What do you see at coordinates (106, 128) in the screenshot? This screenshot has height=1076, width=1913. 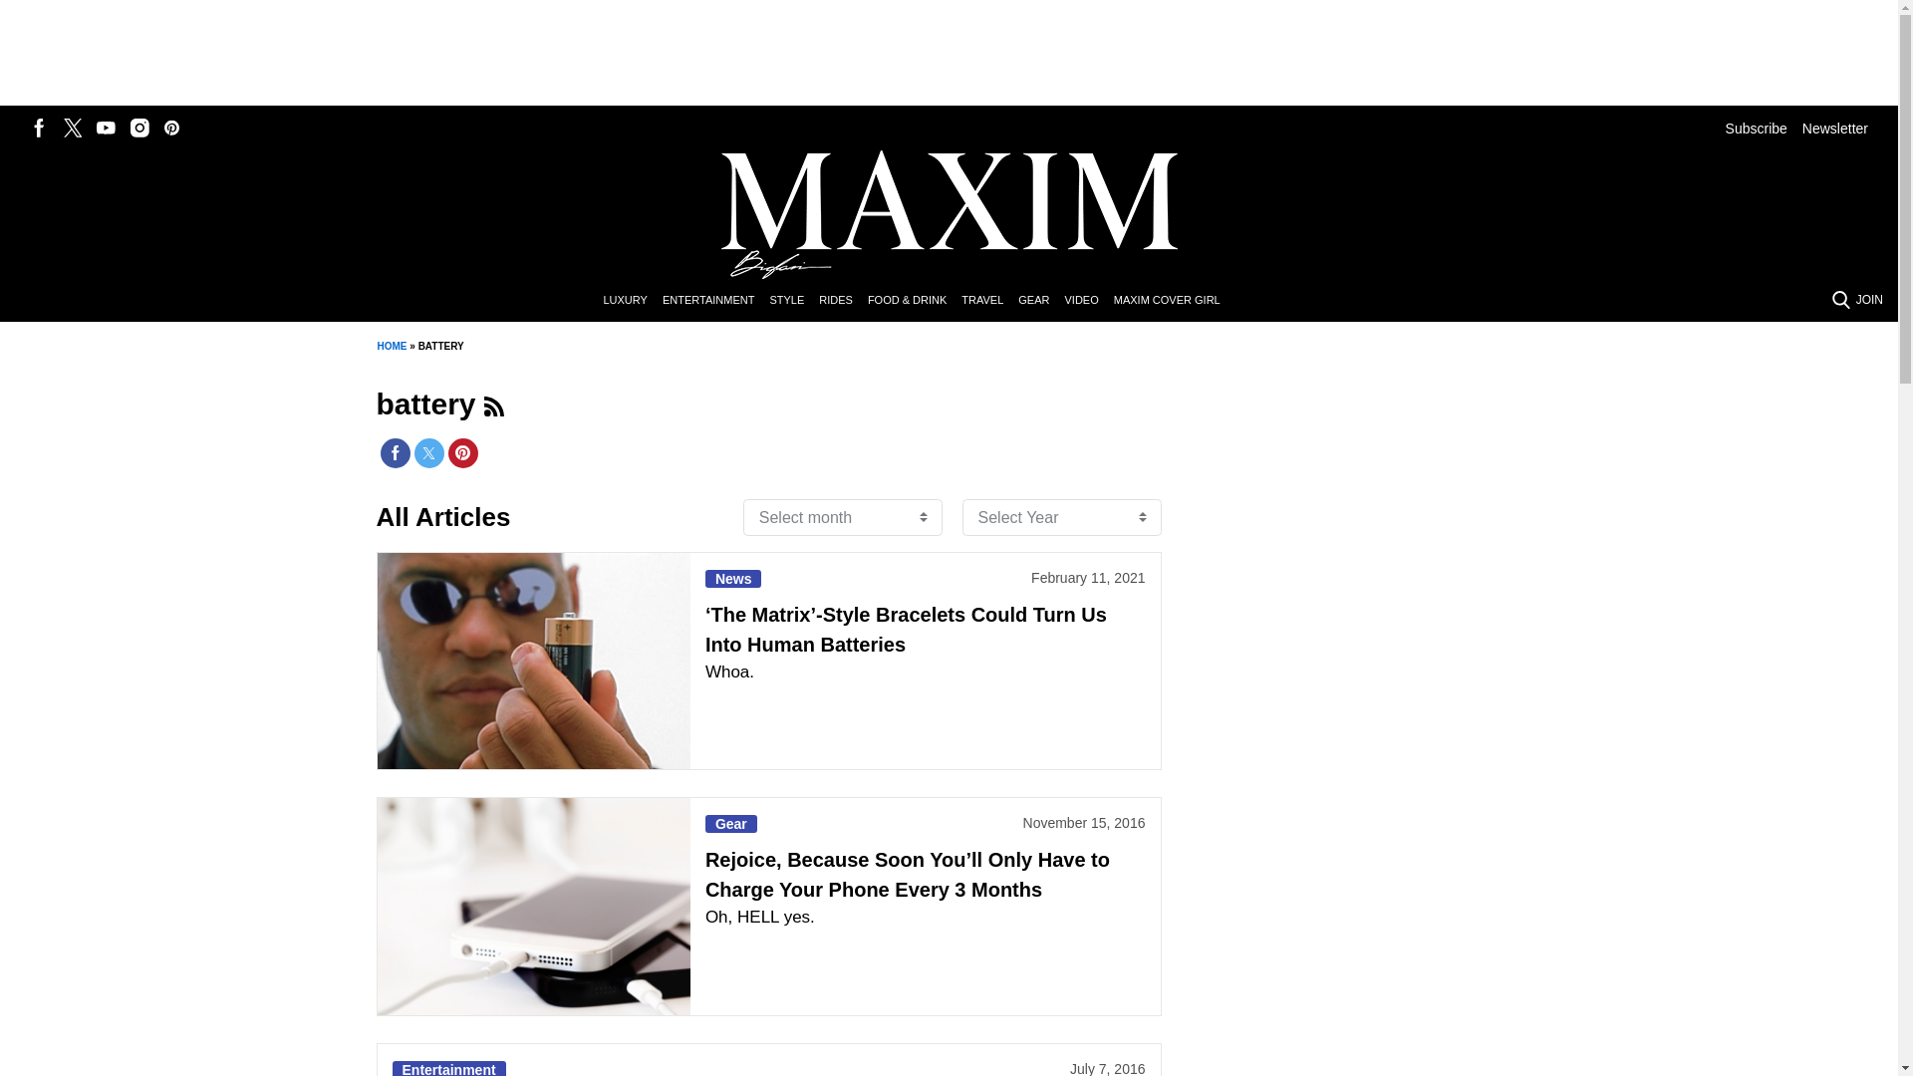 I see `Follow us on Youtube` at bounding box center [106, 128].